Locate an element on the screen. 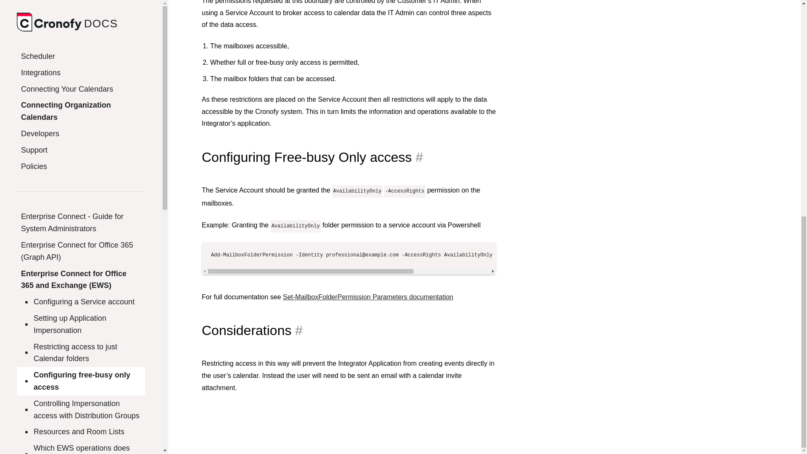 The image size is (807, 454). GDPR is located at coordinates (63, 443).